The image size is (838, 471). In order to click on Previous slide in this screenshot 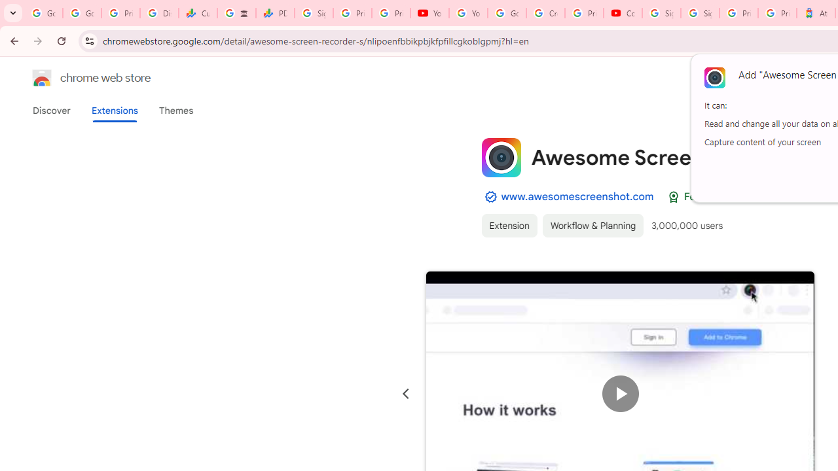, I will do `click(406, 394)`.